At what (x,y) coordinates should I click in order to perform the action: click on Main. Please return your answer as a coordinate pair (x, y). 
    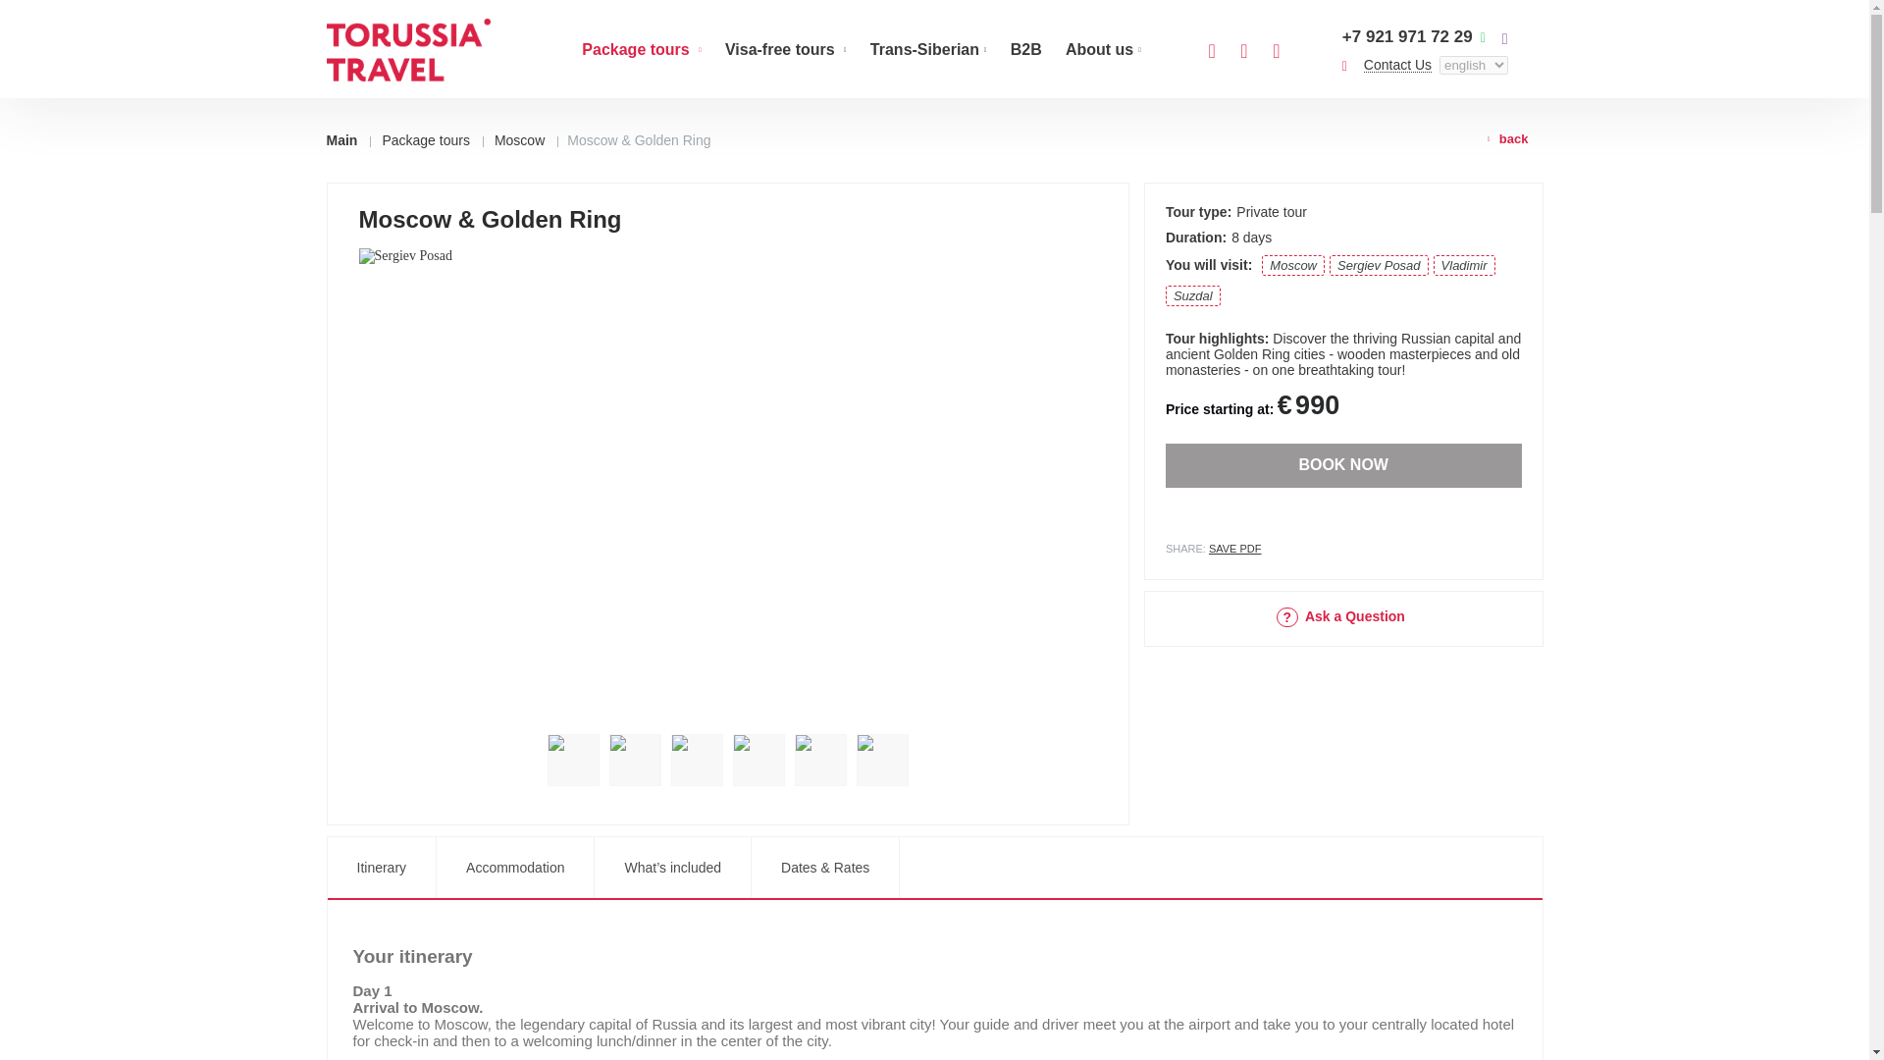
    Looking at the image, I should click on (347, 139).